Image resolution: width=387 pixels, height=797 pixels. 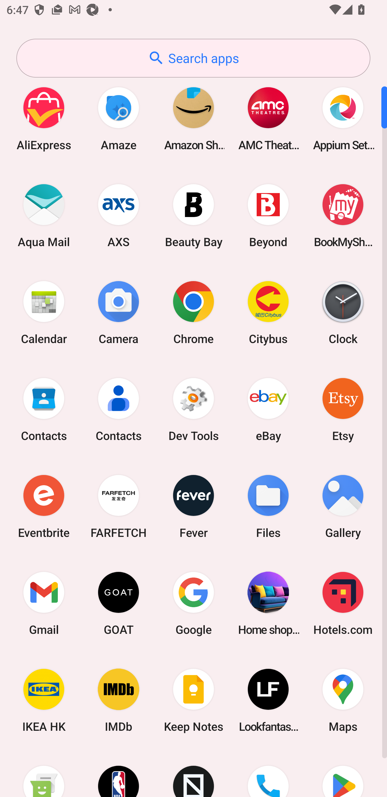 I want to click on   Search apps, so click(x=193, y=58).